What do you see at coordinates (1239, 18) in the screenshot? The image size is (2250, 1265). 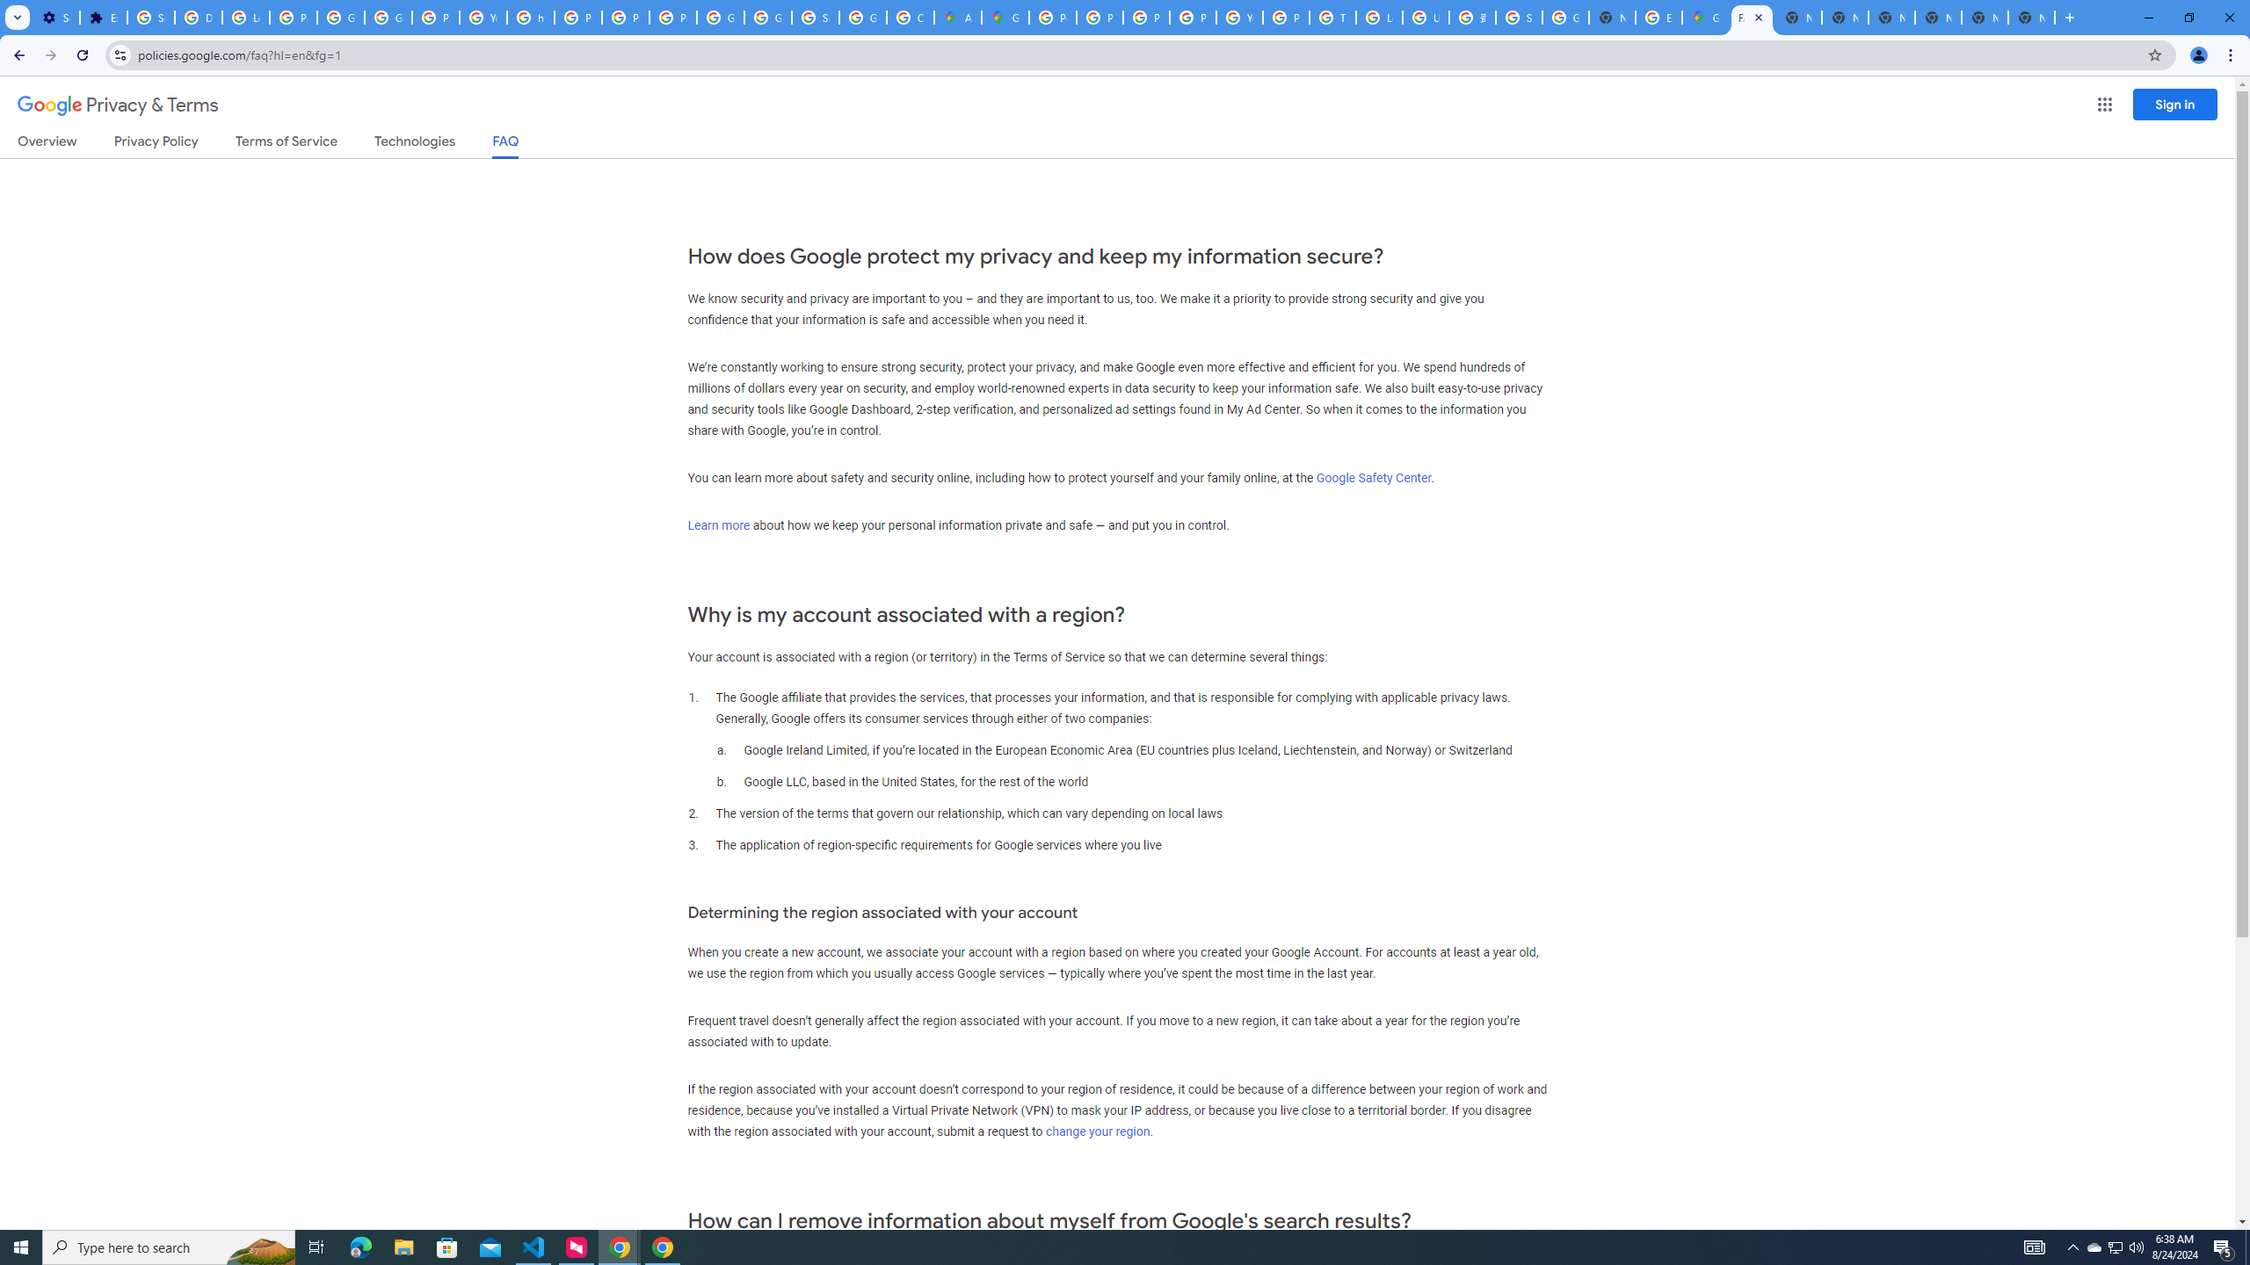 I see `YouTube` at bounding box center [1239, 18].